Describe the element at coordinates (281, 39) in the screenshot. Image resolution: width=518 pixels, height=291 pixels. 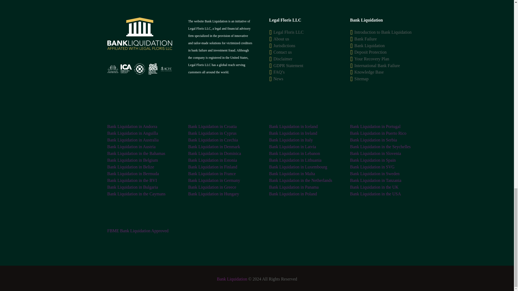
I see `About us` at that location.